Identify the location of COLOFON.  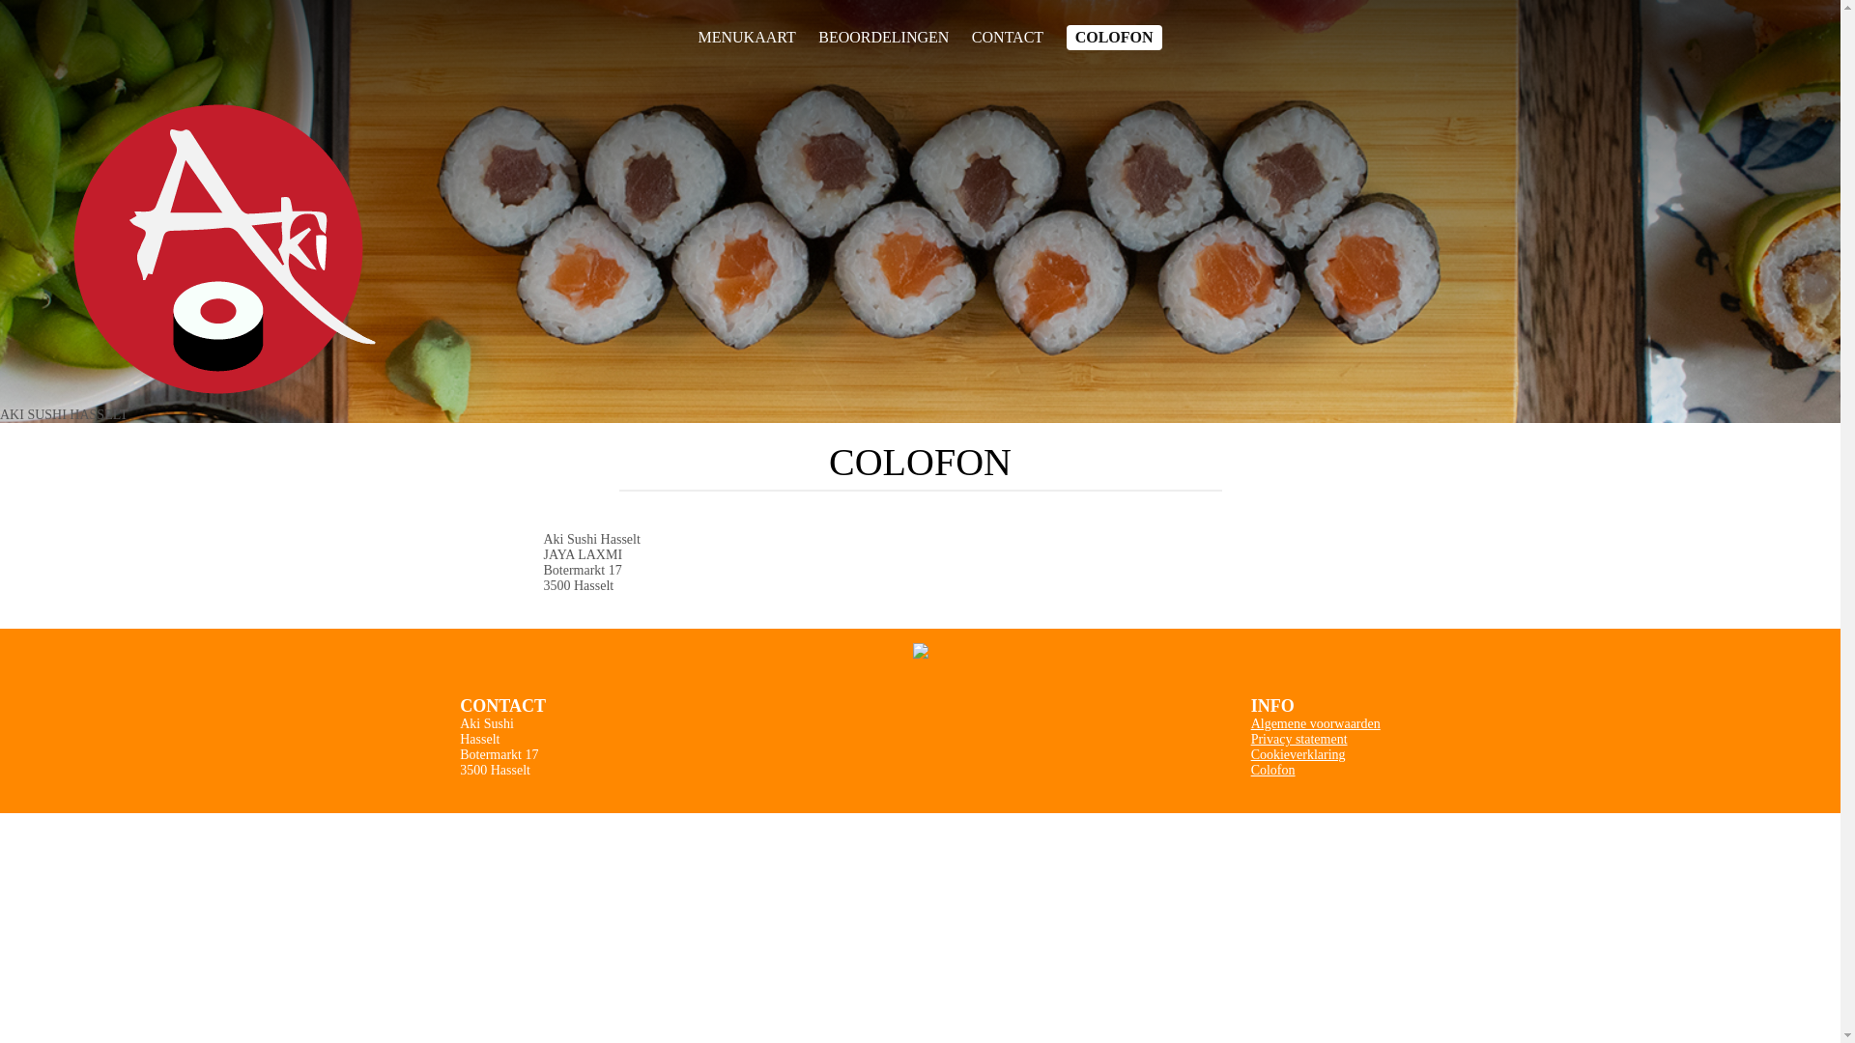
(1115, 38).